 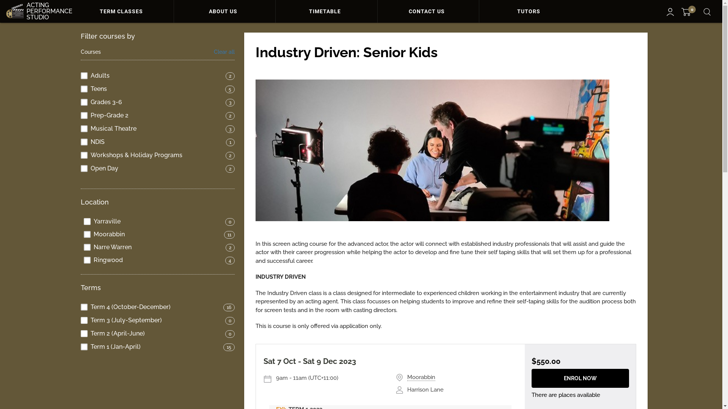 What do you see at coordinates (225, 11) in the screenshot?
I see `ABOUT US  ` at bounding box center [225, 11].